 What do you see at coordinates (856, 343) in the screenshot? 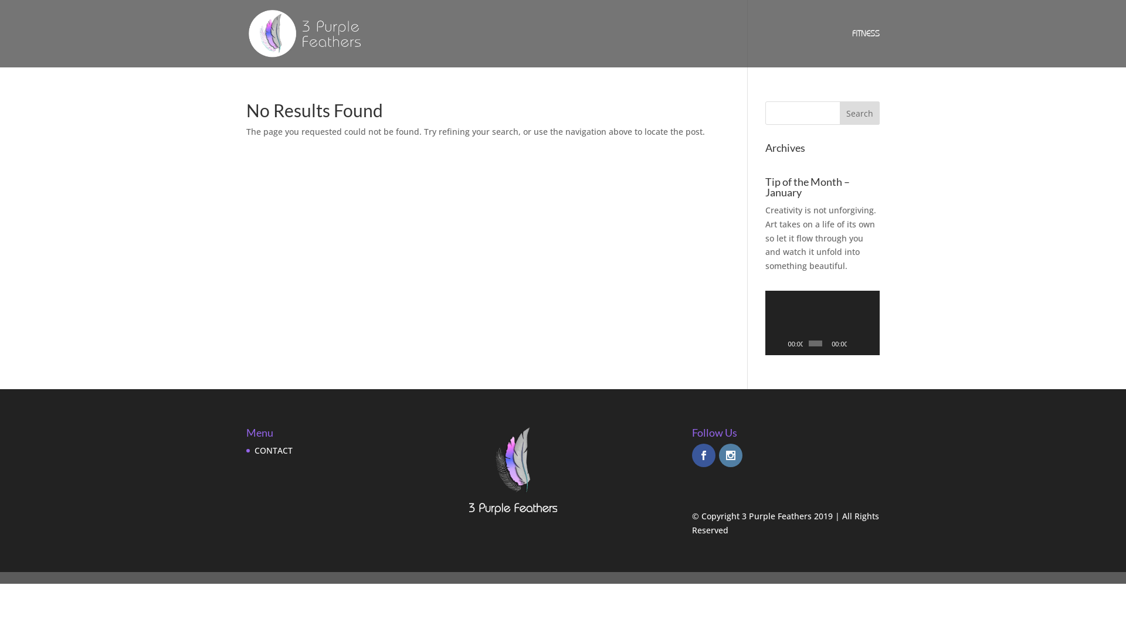
I see `Mute` at bounding box center [856, 343].